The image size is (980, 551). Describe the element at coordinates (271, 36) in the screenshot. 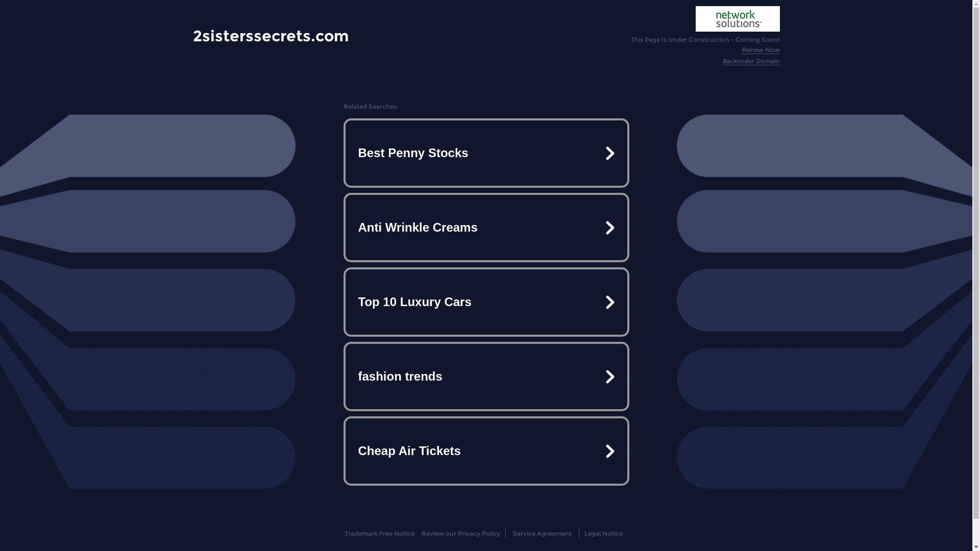

I see `2sisterssecrets.com` at that location.